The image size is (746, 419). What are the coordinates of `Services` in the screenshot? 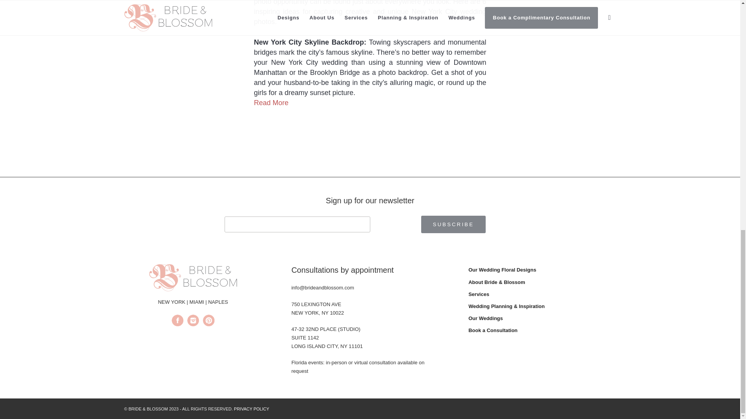 It's located at (542, 295).